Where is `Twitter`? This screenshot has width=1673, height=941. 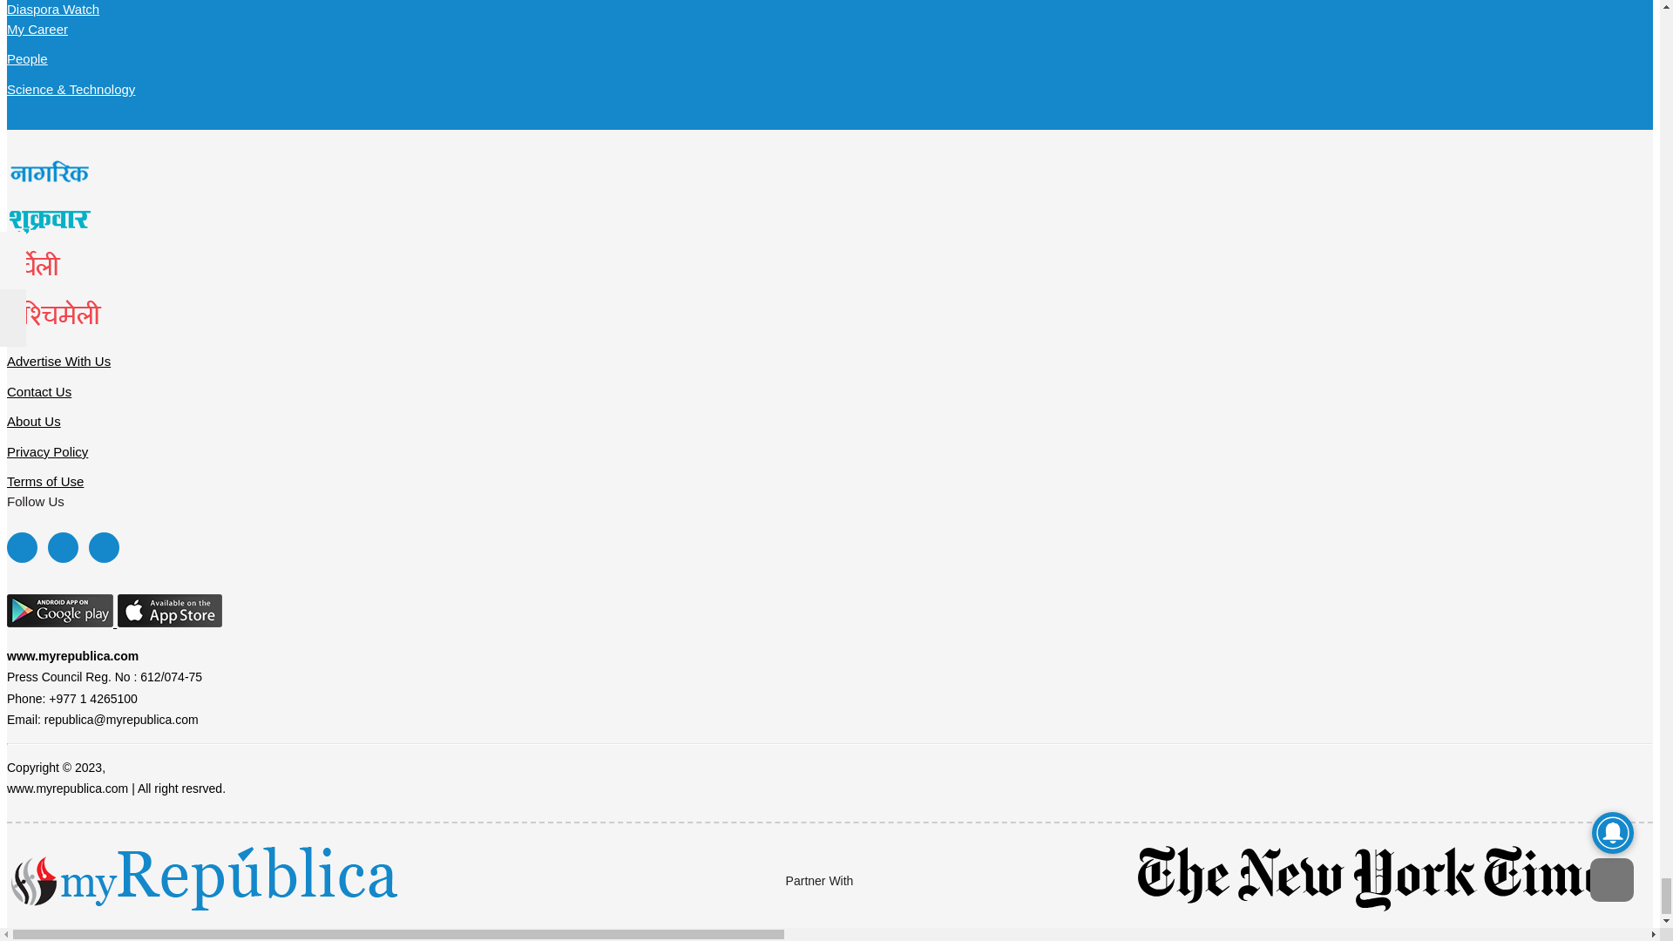
Twitter is located at coordinates (63, 547).